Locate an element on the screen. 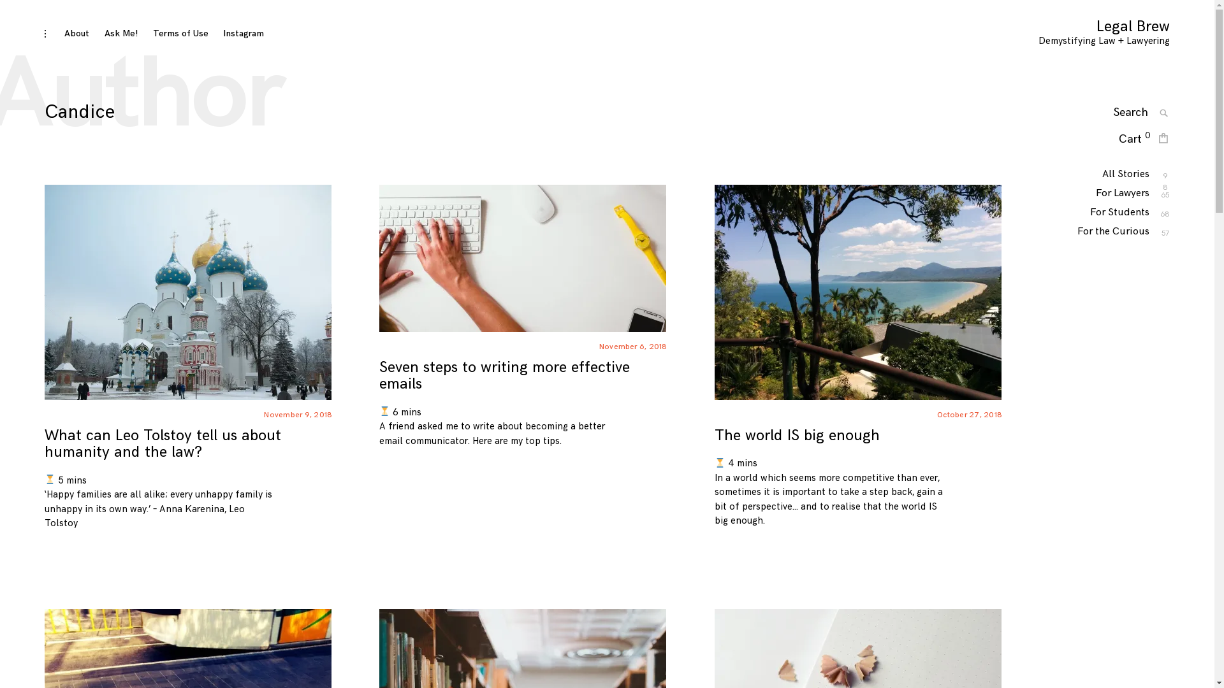  November 6, 2018 is located at coordinates (634, 347).